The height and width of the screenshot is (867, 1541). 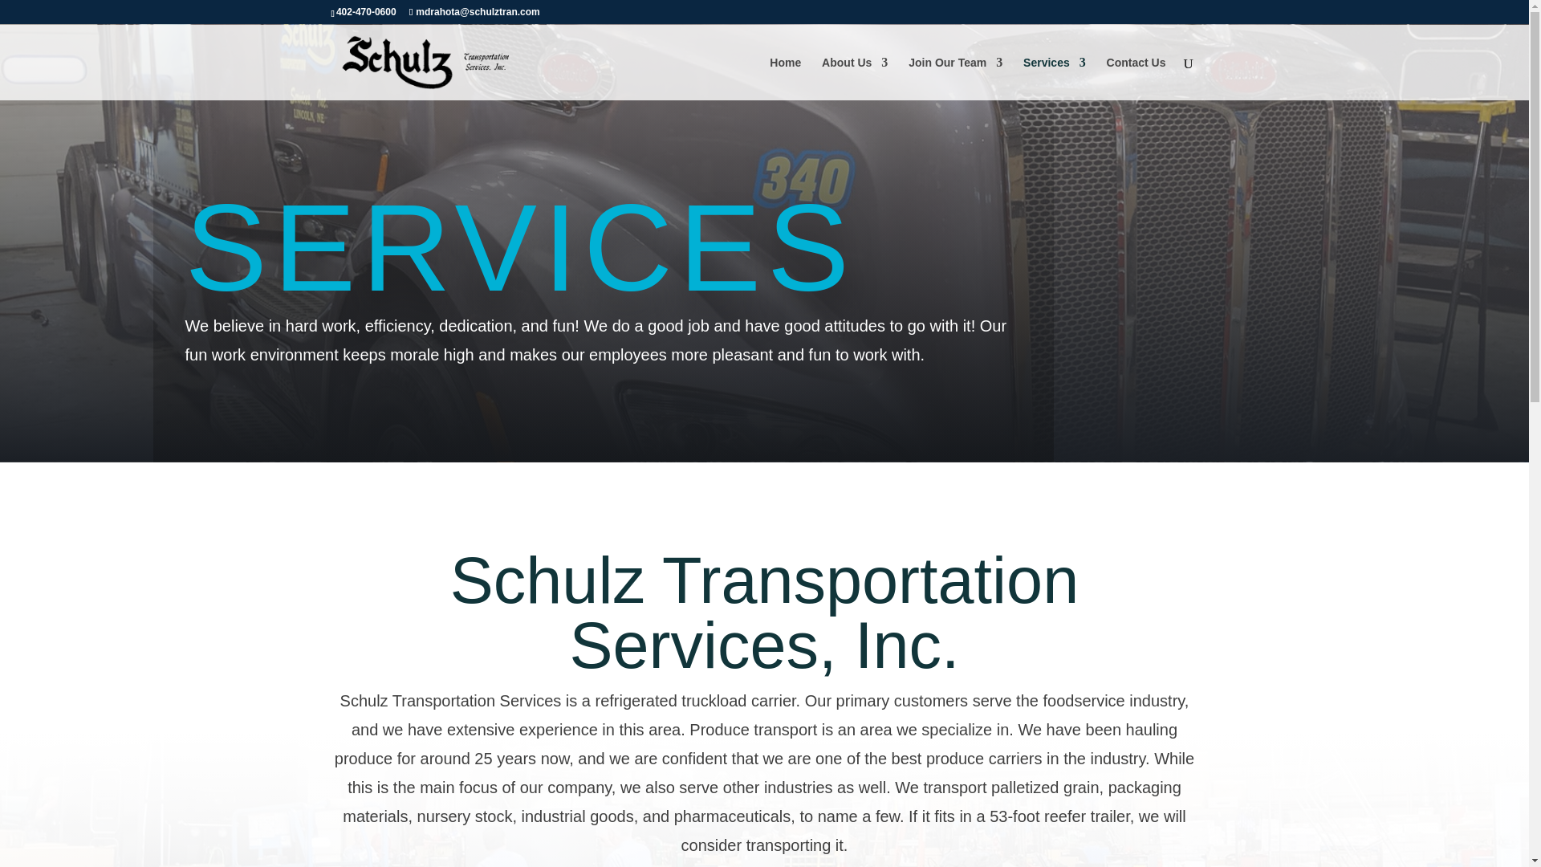 What do you see at coordinates (955, 79) in the screenshot?
I see `Join Our Team` at bounding box center [955, 79].